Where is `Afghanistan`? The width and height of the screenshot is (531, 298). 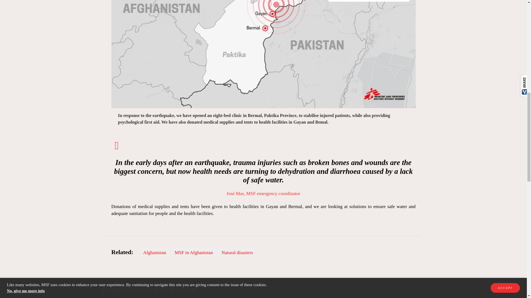
Afghanistan is located at coordinates (154, 252).